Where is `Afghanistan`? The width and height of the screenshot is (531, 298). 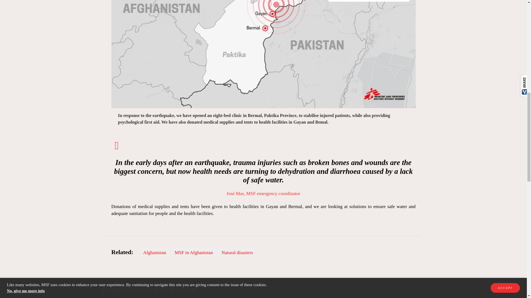
Afghanistan is located at coordinates (154, 252).